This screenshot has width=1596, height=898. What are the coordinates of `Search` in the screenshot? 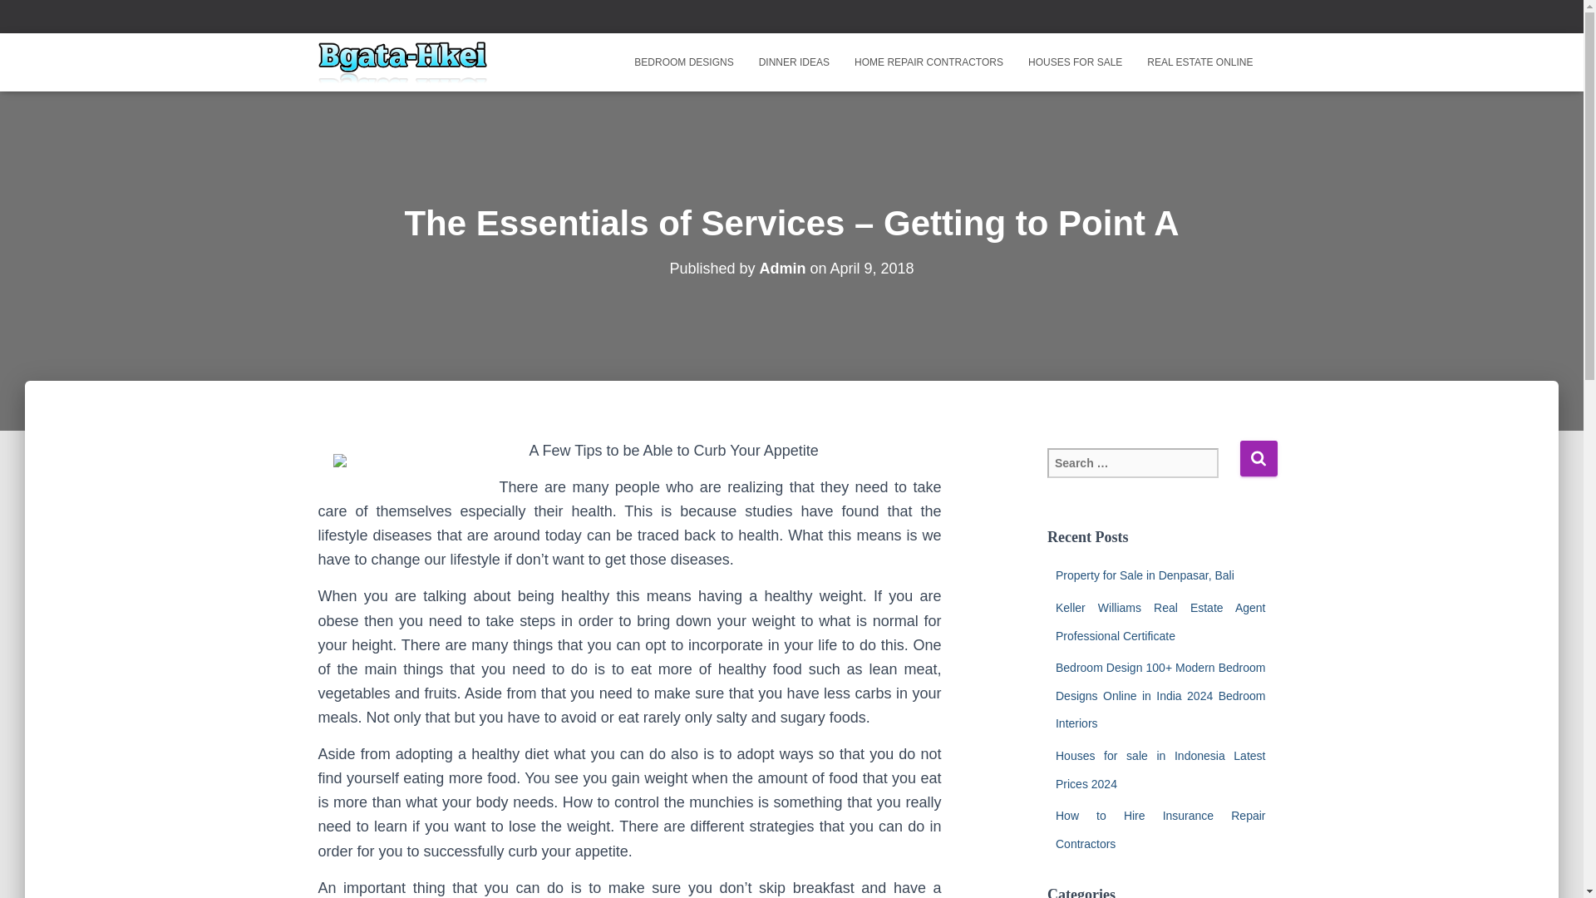 It's located at (1259, 459).